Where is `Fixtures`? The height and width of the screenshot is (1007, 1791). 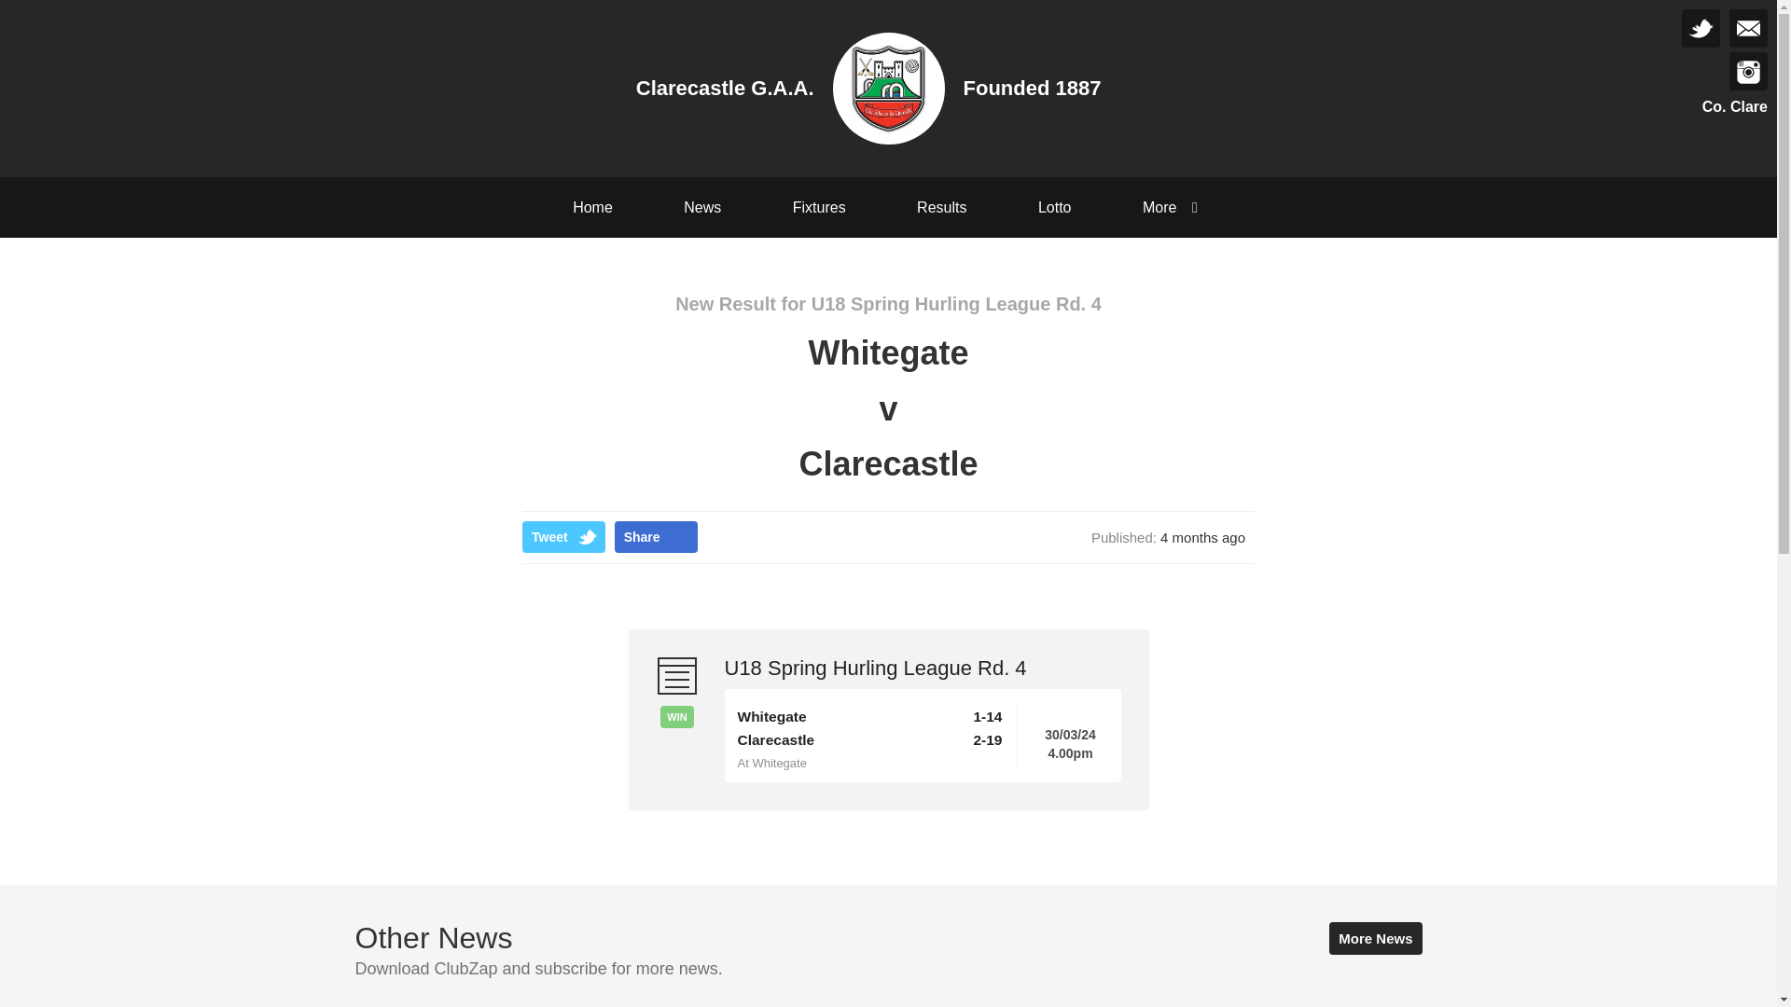
Fixtures is located at coordinates (819, 207).